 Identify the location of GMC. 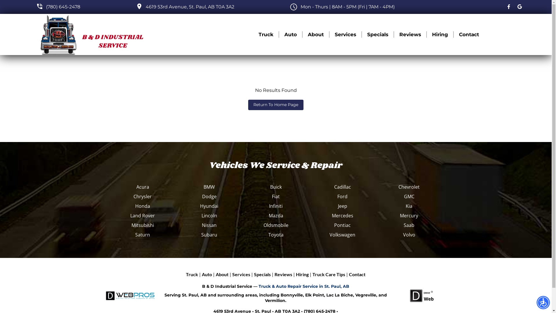
(409, 196).